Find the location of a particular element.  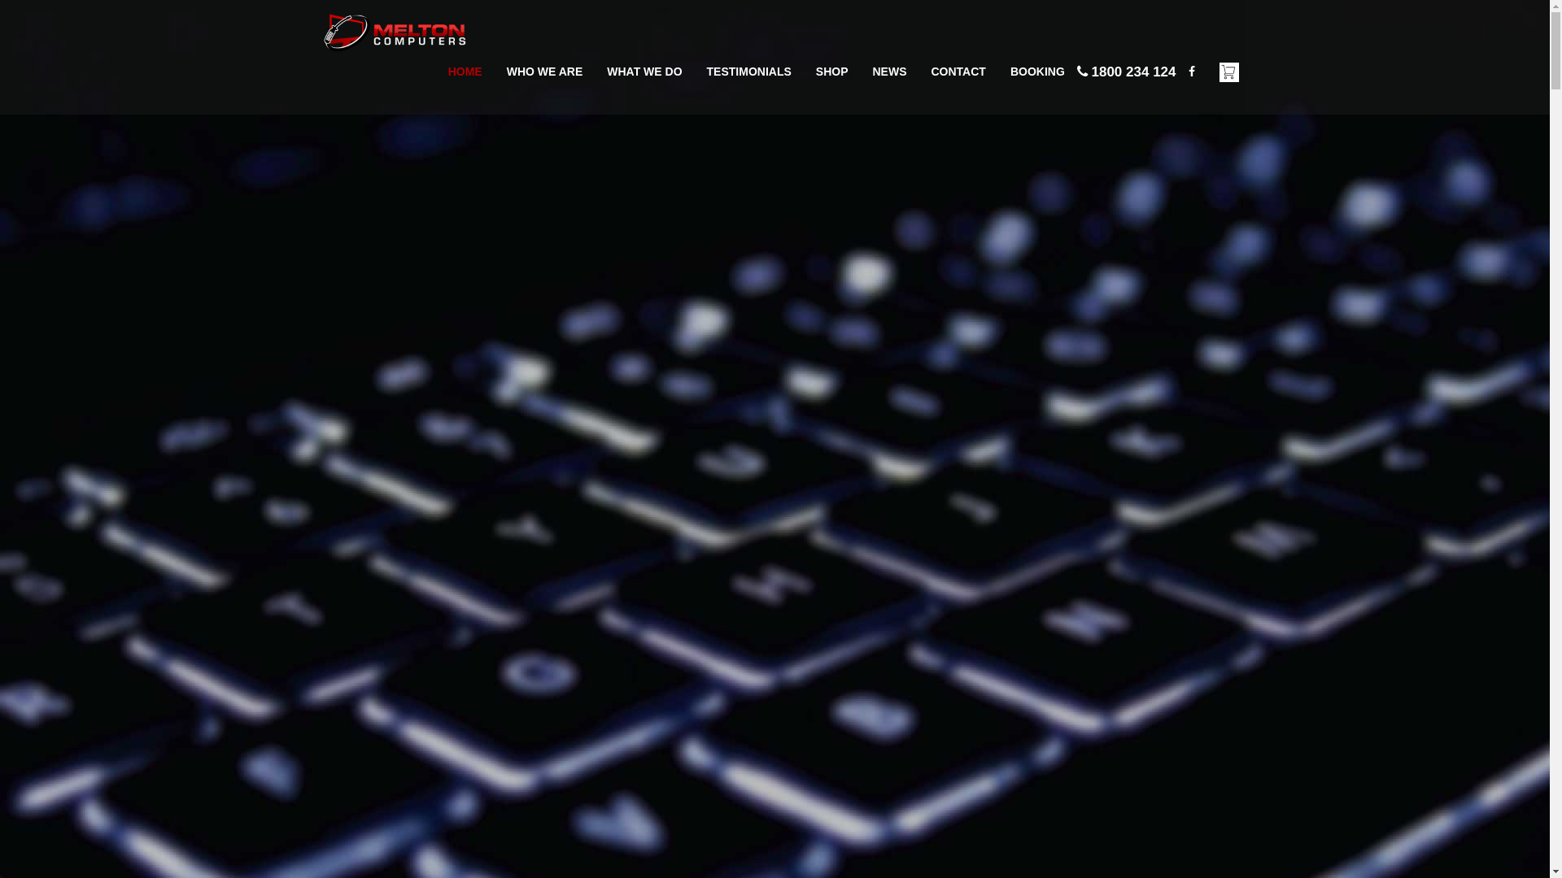

WHAT WE DO is located at coordinates (644, 72).